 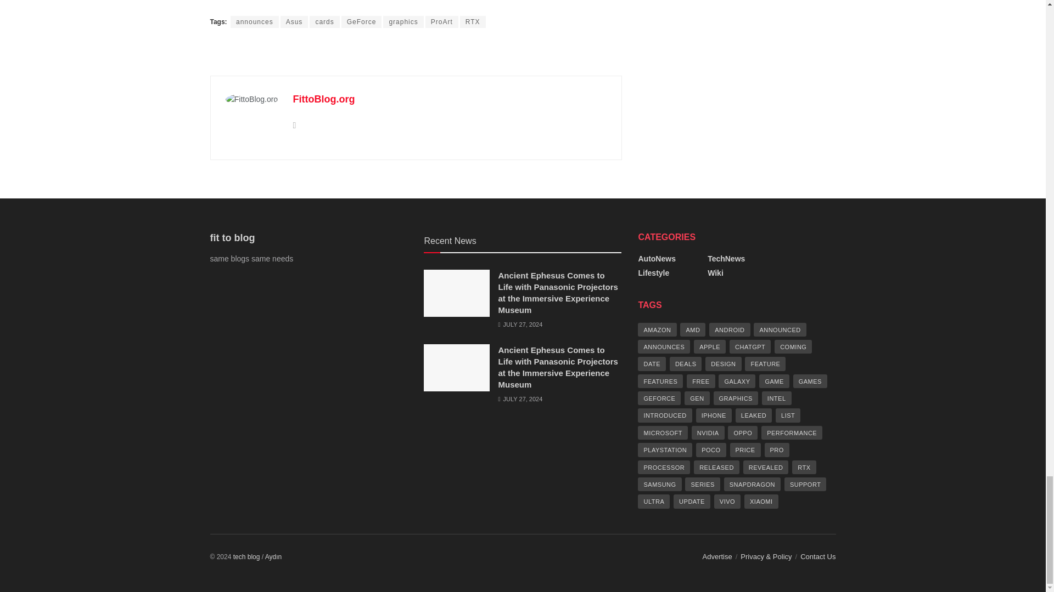 I want to click on GeForce, so click(x=361, y=22).